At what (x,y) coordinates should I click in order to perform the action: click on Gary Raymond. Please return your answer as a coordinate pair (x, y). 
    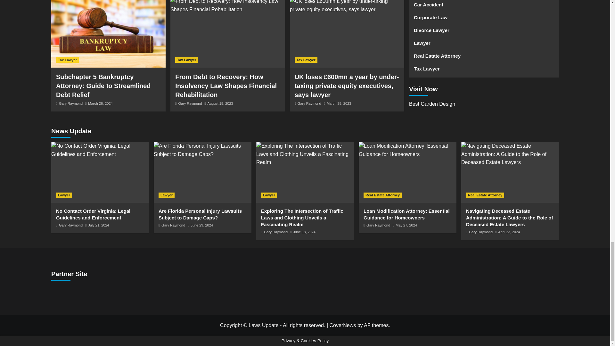
    Looking at the image, I should click on (190, 103).